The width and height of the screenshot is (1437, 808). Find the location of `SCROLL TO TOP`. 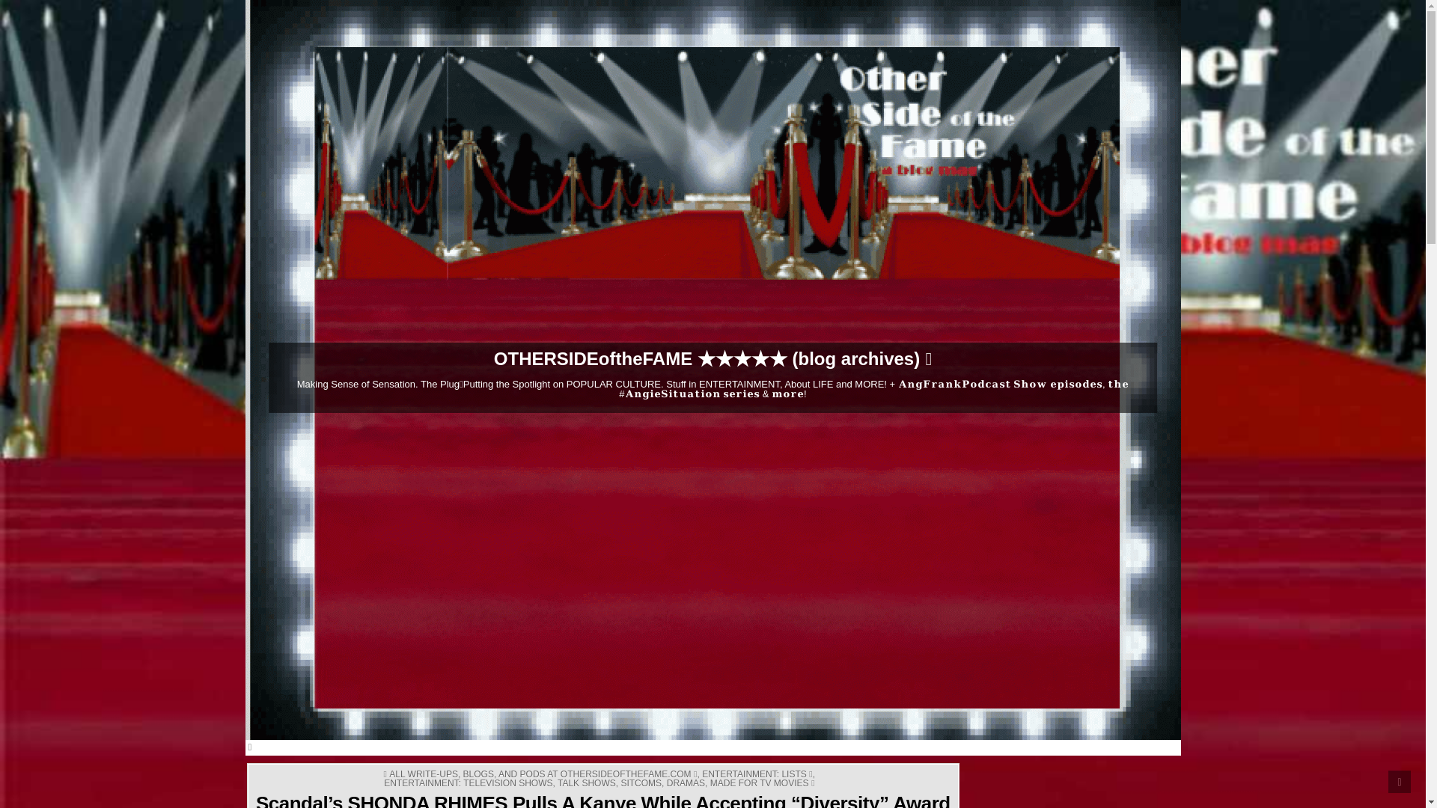

SCROLL TO TOP is located at coordinates (1400, 781).